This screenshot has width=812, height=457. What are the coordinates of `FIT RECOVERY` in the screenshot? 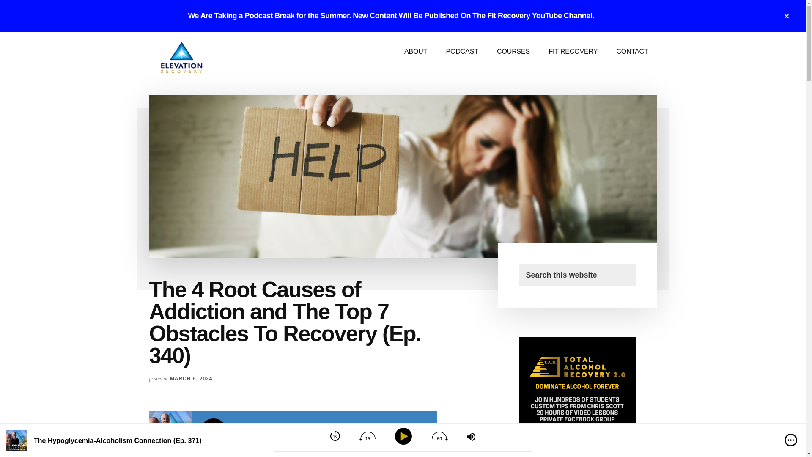 It's located at (573, 52).